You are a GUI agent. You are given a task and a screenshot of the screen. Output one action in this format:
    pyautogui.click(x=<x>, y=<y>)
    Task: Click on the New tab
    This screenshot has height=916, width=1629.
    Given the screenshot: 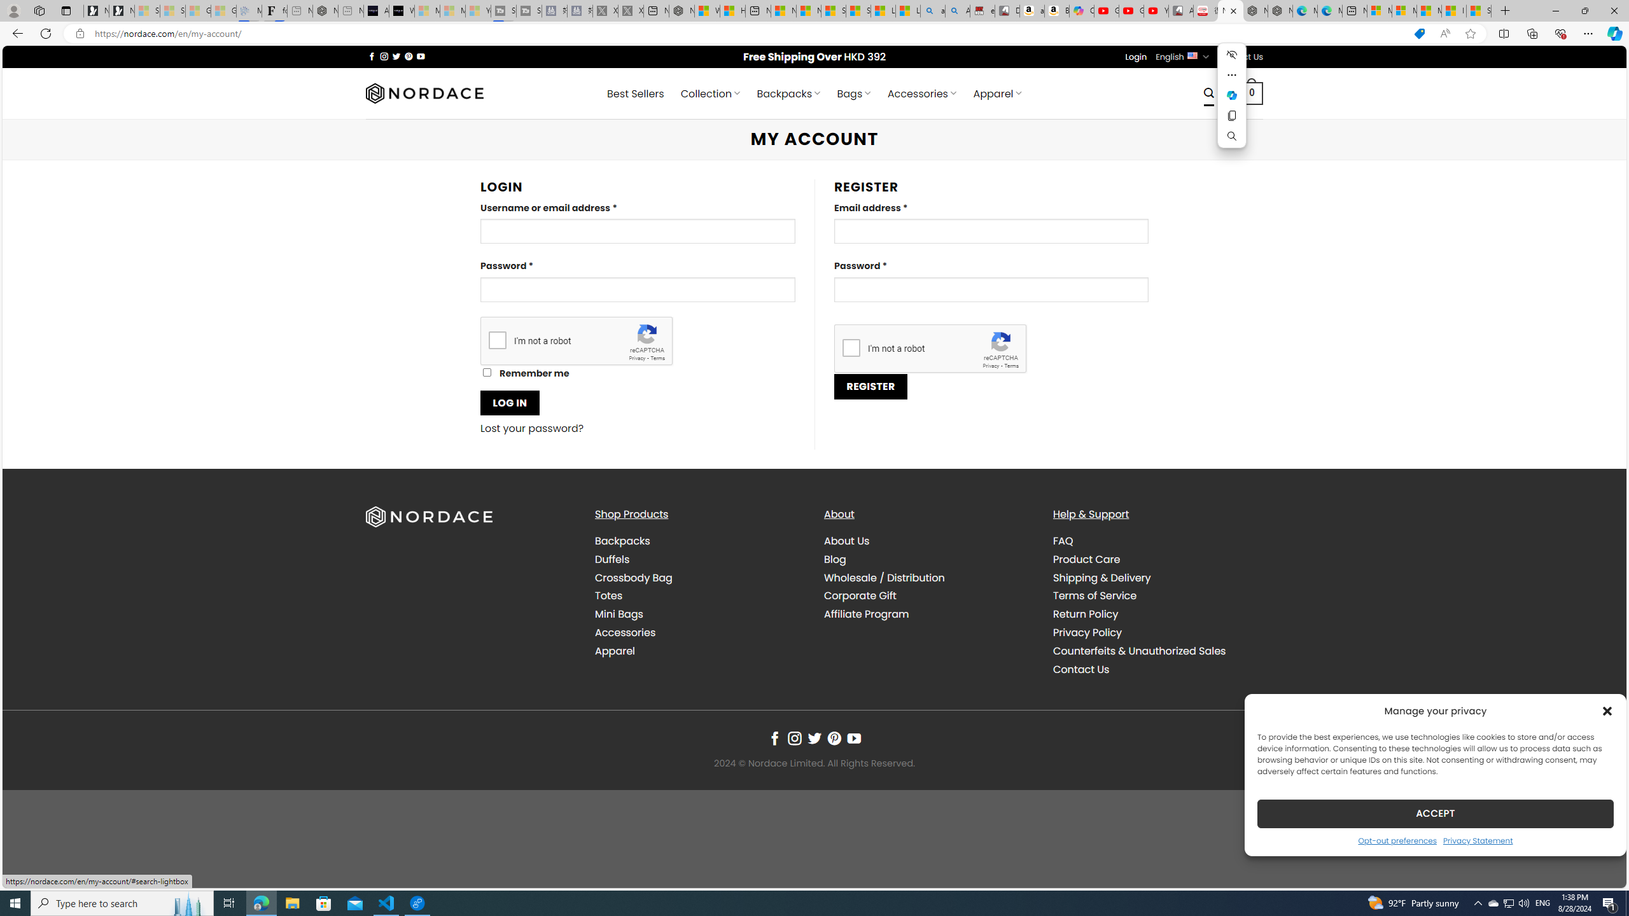 What is the action you would take?
    pyautogui.click(x=1355, y=11)
    